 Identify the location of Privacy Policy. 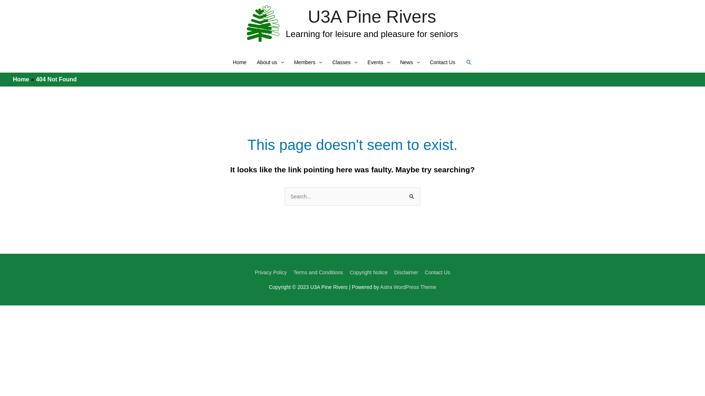
(272, 272).